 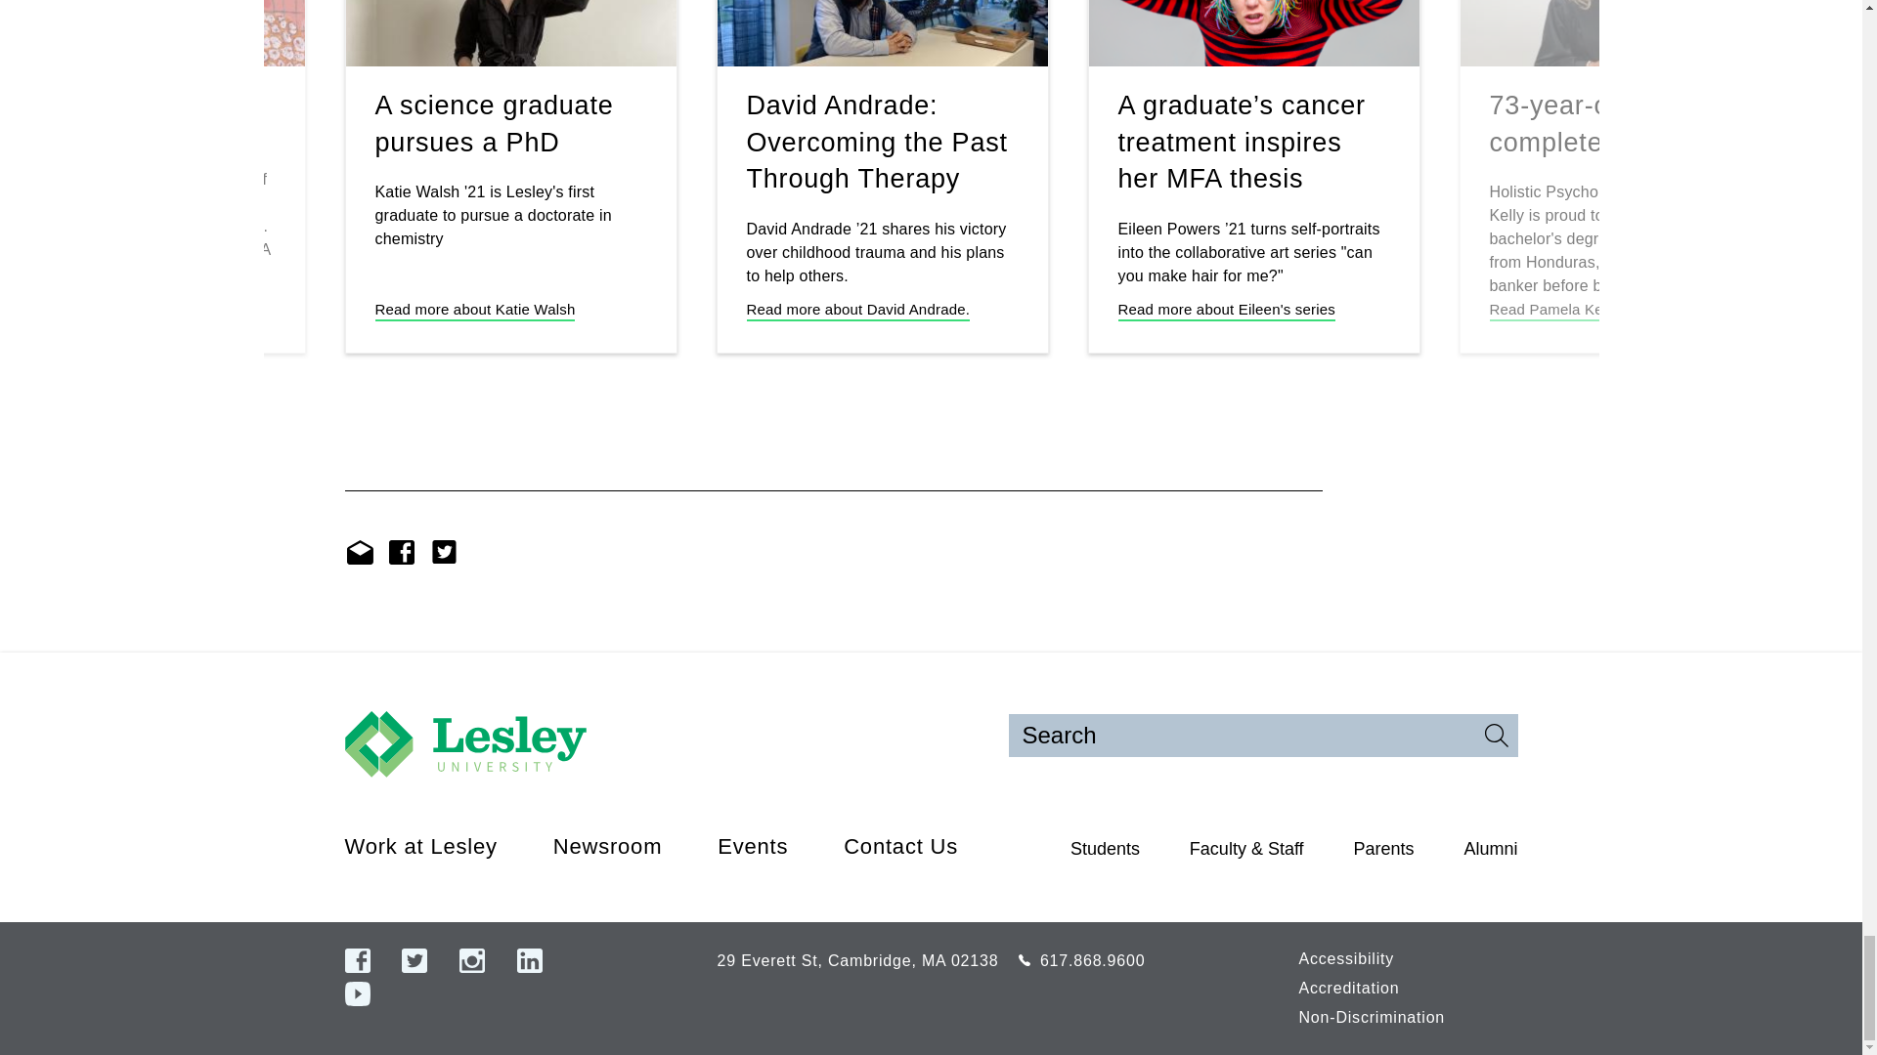 What do you see at coordinates (401, 551) in the screenshot?
I see `Share to Facebook` at bounding box center [401, 551].